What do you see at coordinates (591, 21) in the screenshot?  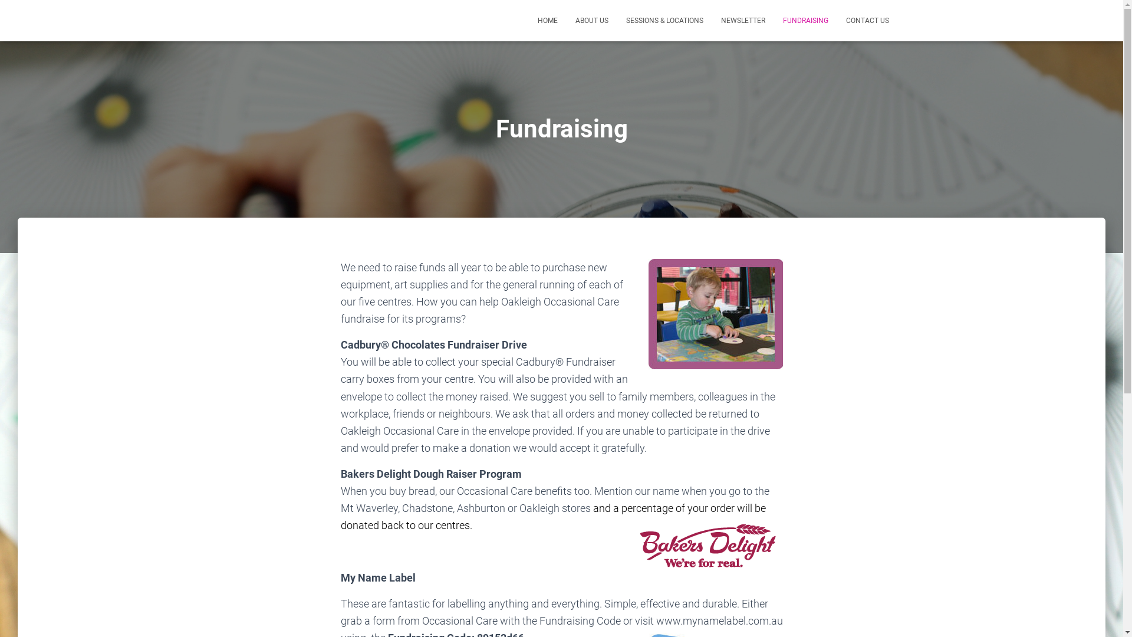 I see `ABOUT US` at bounding box center [591, 21].